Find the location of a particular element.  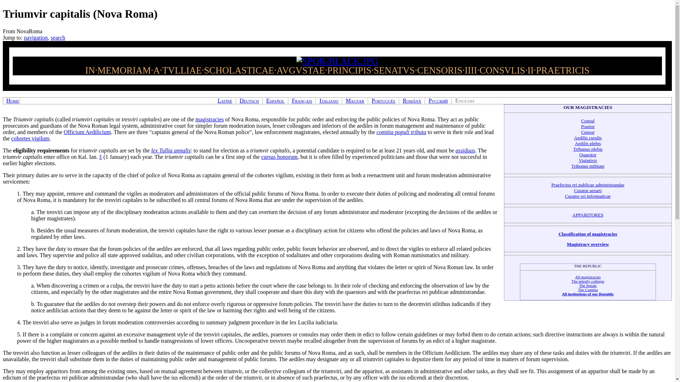

The Comitia is located at coordinates (588, 290).